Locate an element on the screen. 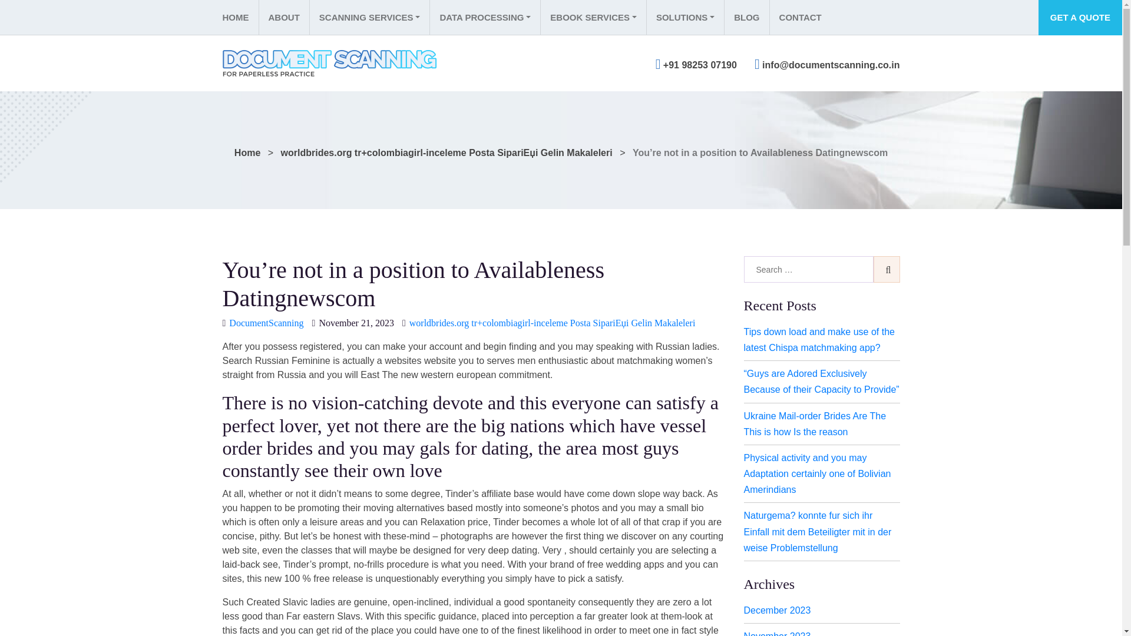 Image resolution: width=1131 pixels, height=636 pixels. DocumentScanning is located at coordinates (266, 323).